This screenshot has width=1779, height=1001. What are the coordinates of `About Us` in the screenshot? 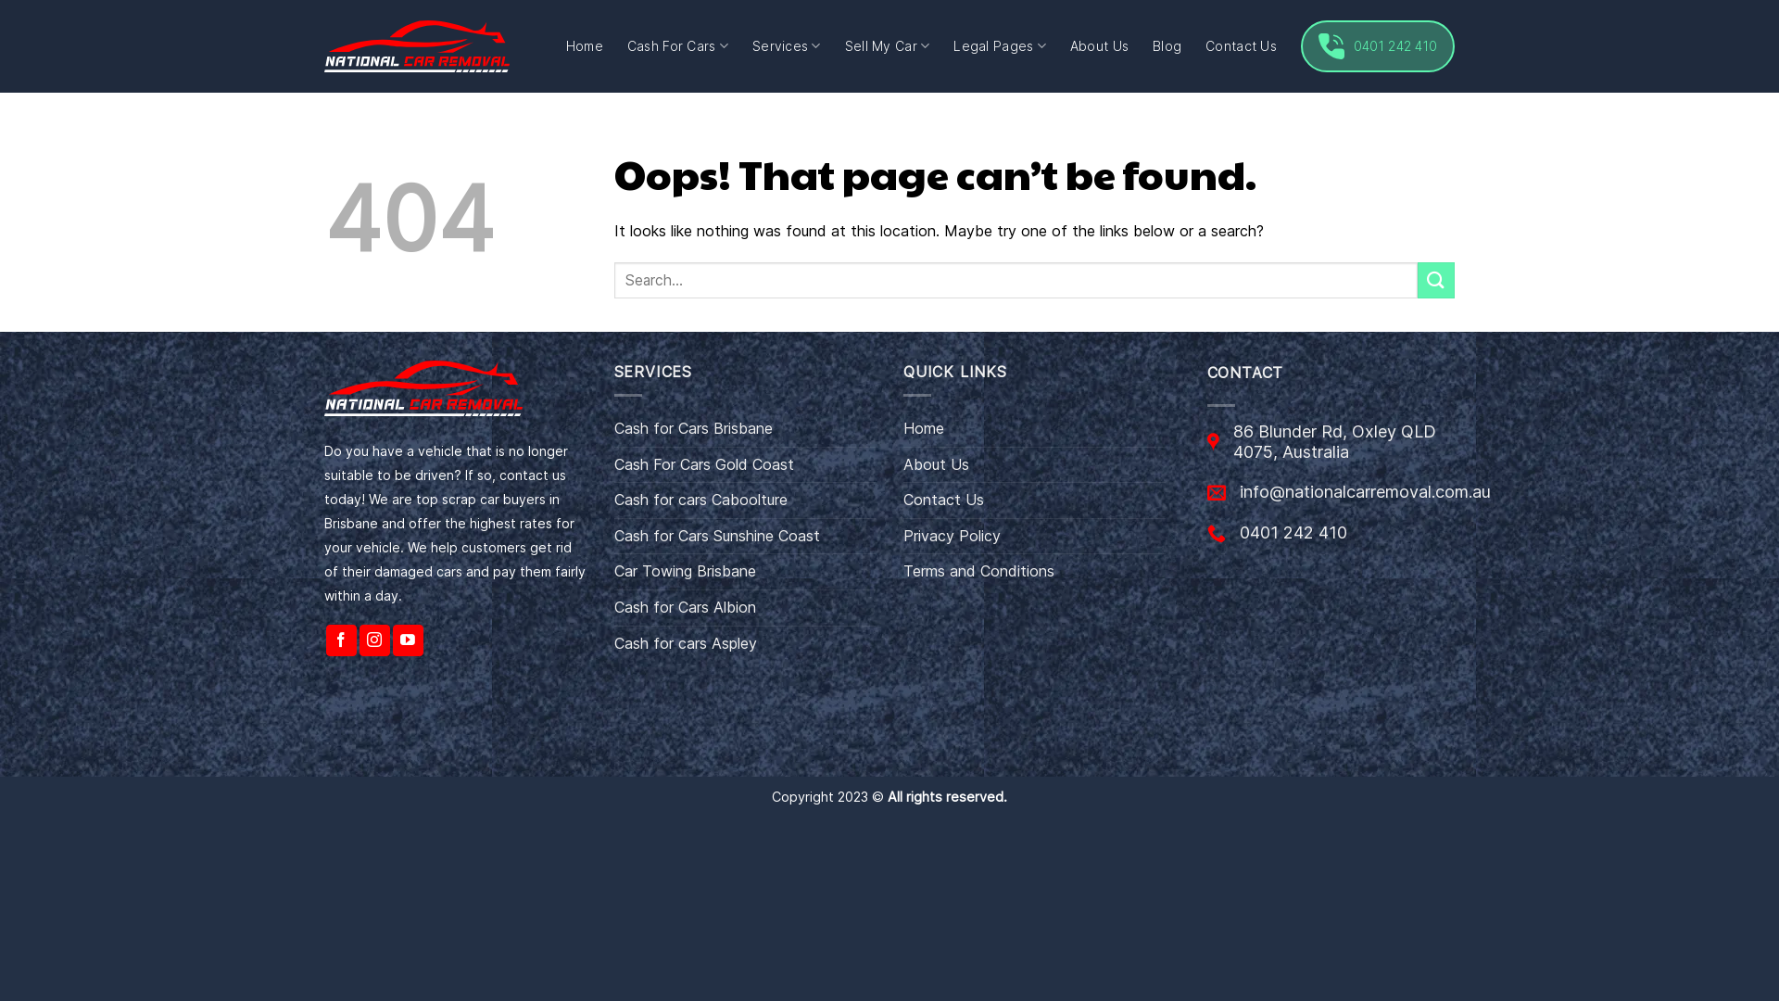 It's located at (1099, 46).